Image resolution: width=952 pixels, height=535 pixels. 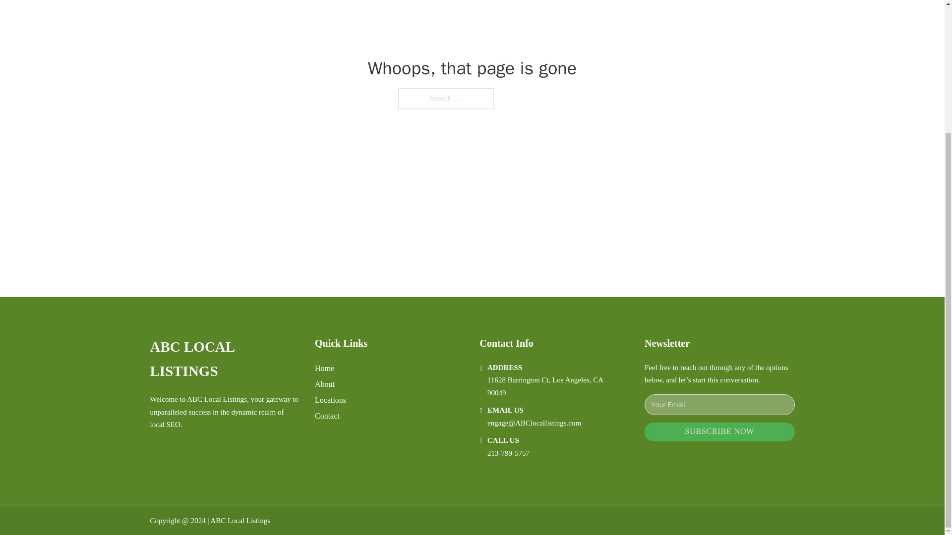 I want to click on Home, so click(x=324, y=369).